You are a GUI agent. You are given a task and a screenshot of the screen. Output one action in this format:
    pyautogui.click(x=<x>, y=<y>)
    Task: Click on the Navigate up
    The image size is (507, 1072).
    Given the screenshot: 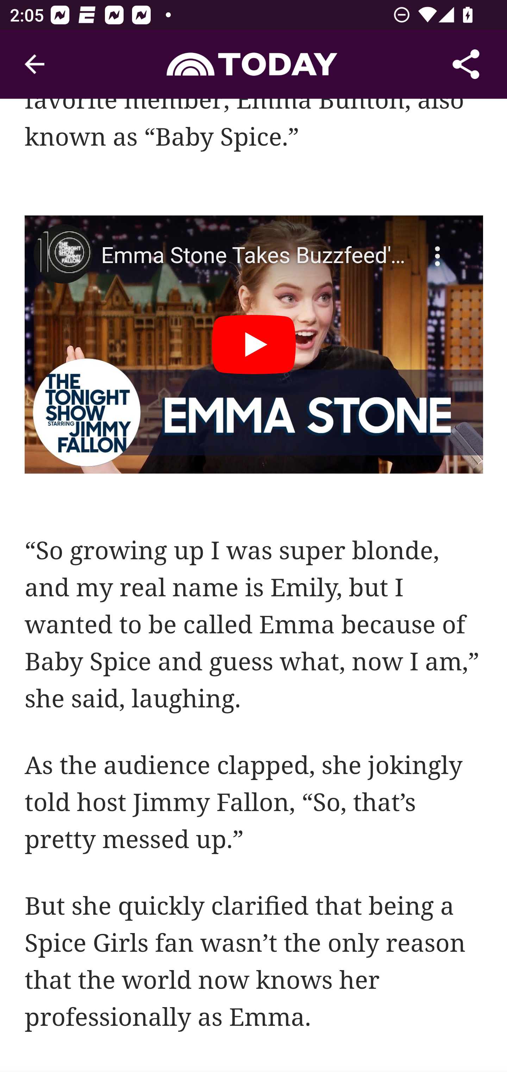 What is the action you would take?
    pyautogui.click(x=35, y=64)
    